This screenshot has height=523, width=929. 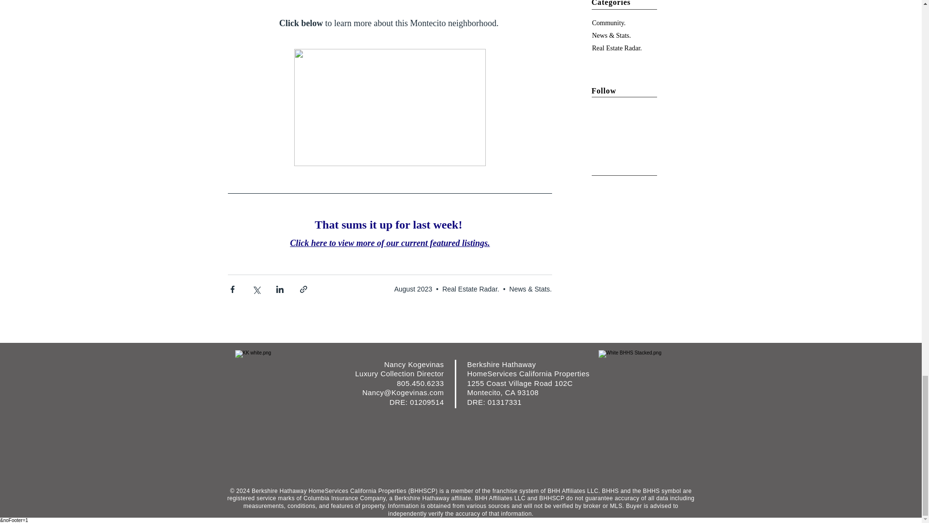 I want to click on Real Estate Radar., so click(x=470, y=289).